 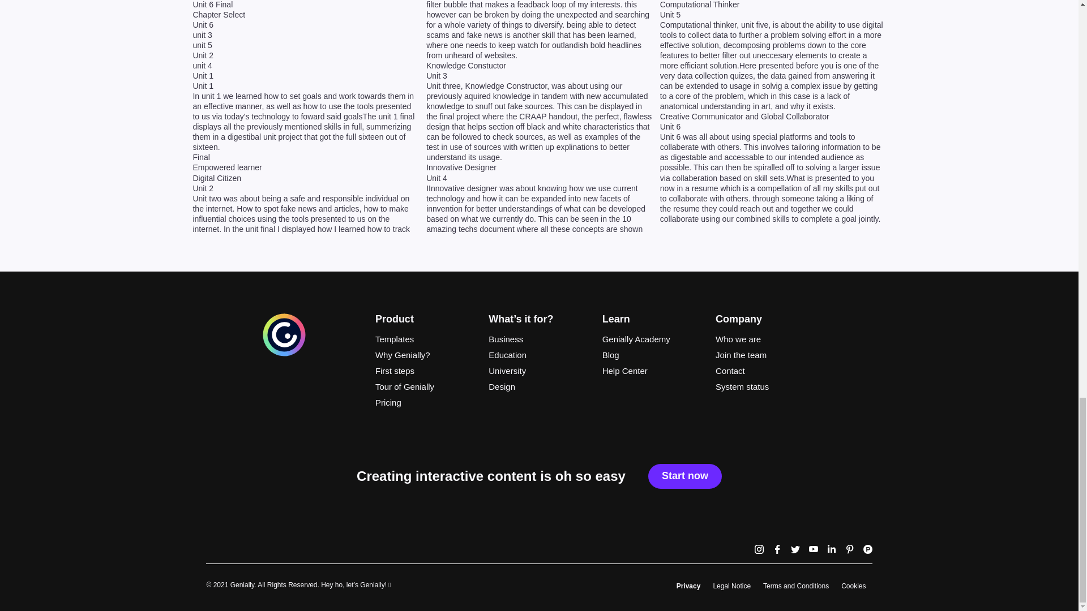 What do you see at coordinates (425, 339) in the screenshot?
I see `Templates` at bounding box center [425, 339].